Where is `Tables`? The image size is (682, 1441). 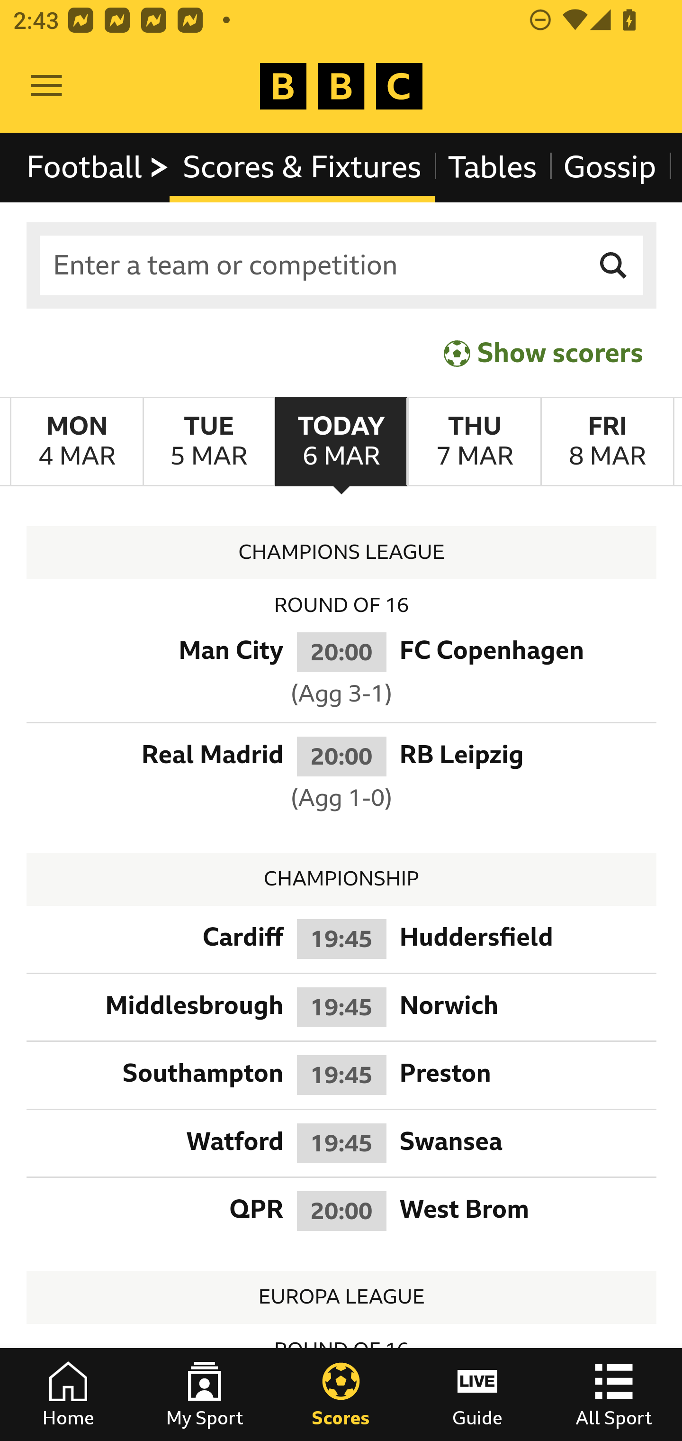 Tables is located at coordinates (493, 167).